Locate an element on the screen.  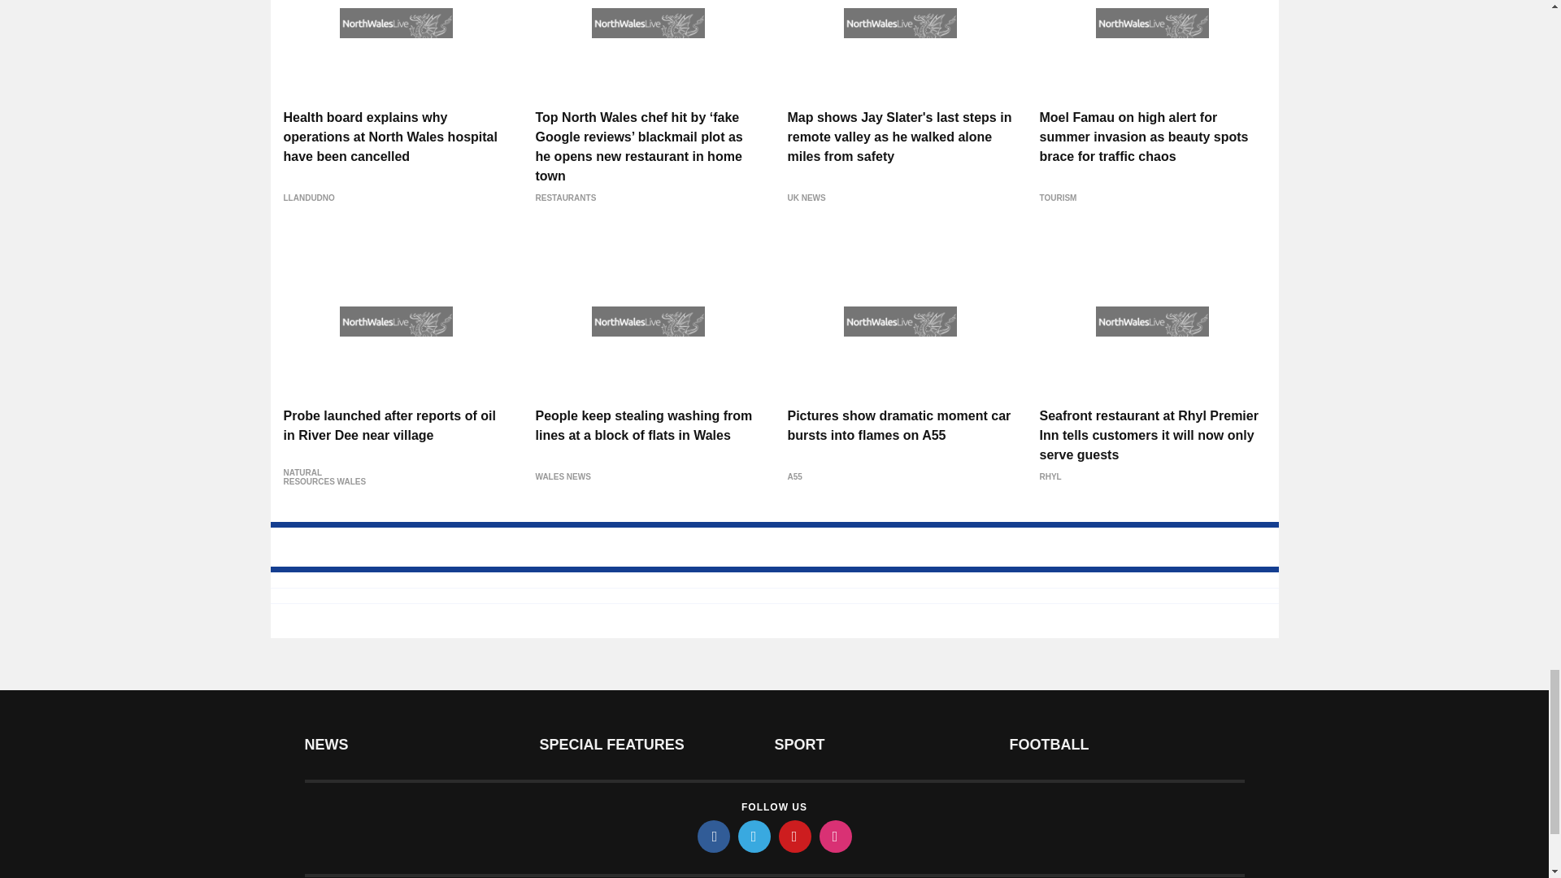
twitter is located at coordinates (754, 836).